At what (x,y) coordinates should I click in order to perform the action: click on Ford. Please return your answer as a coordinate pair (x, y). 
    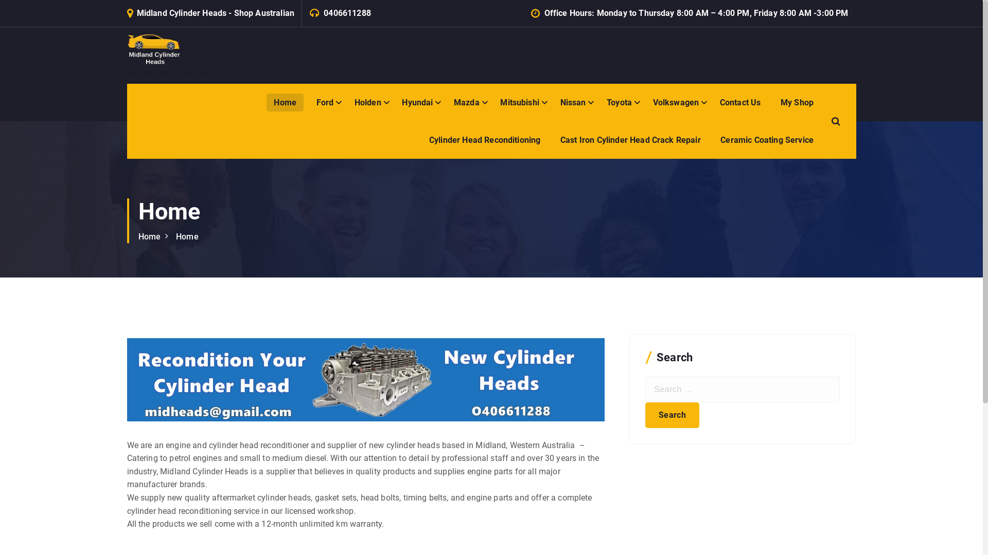
    Looking at the image, I should click on (326, 103).